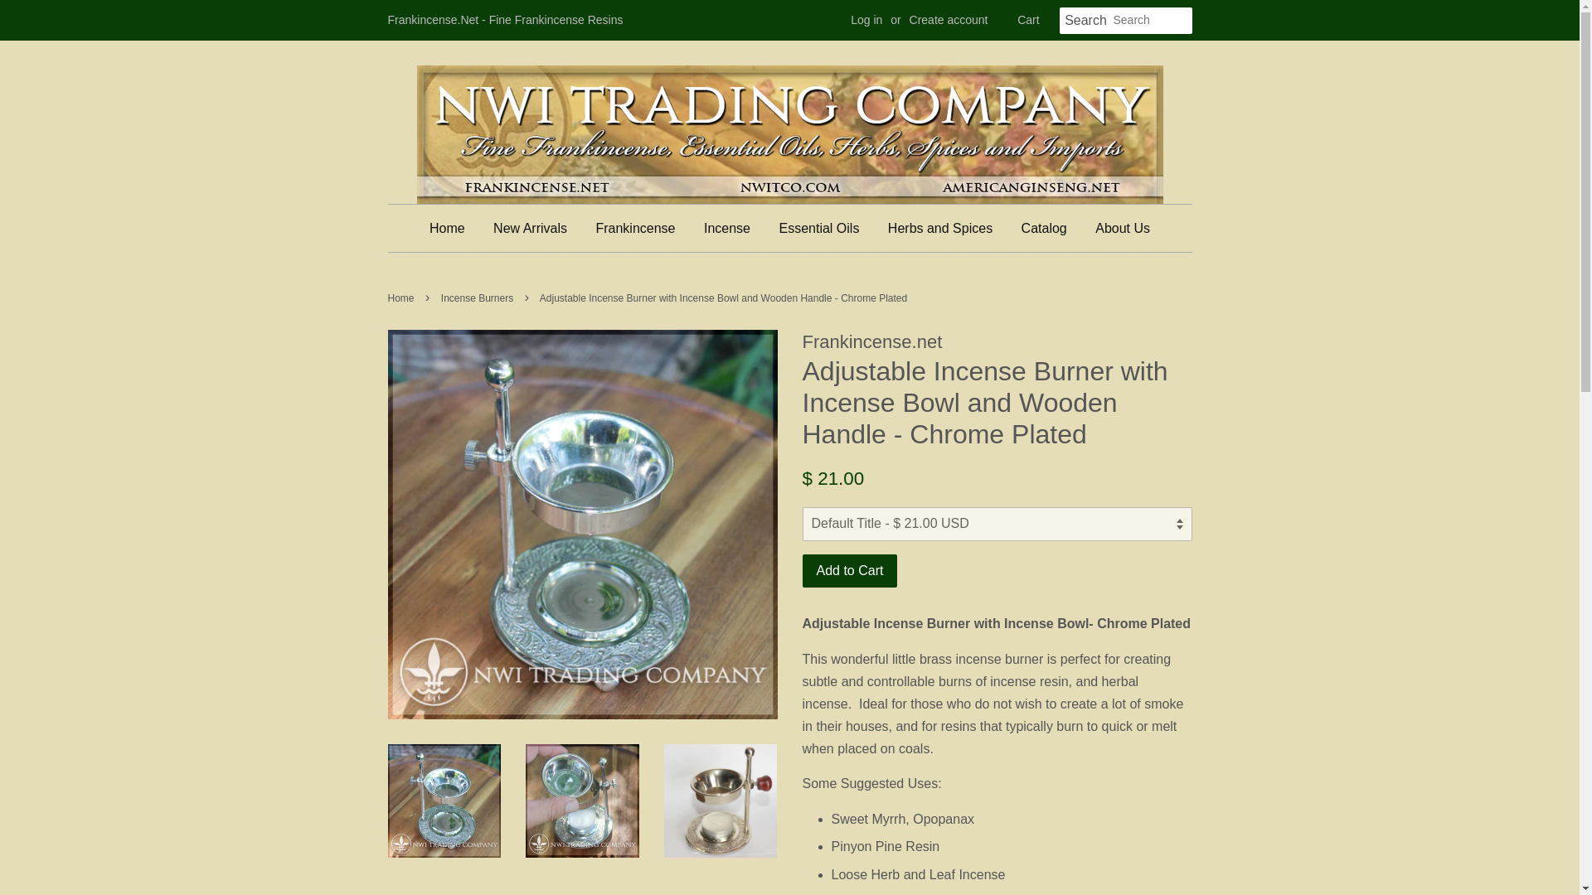 This screenshot has width=1592, height=895. I want to click on Back to the frontpage, so click(403, 298).